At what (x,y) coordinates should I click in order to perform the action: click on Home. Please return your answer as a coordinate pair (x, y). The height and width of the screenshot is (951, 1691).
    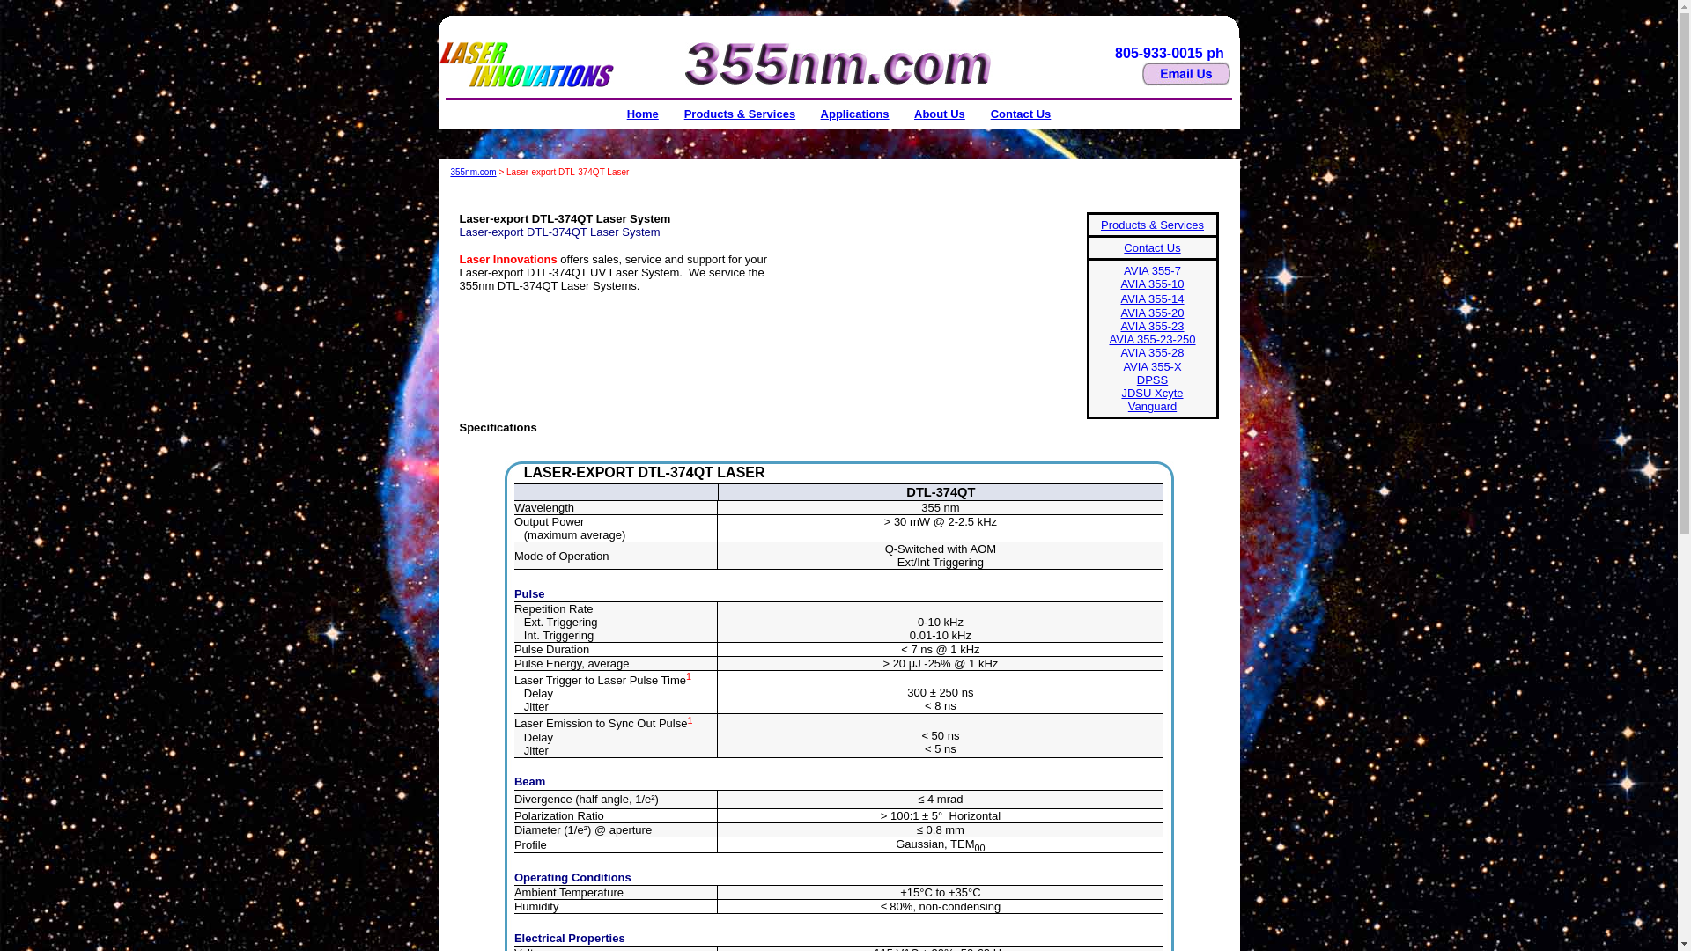
    Looking at the image, I should click on (643, 114).